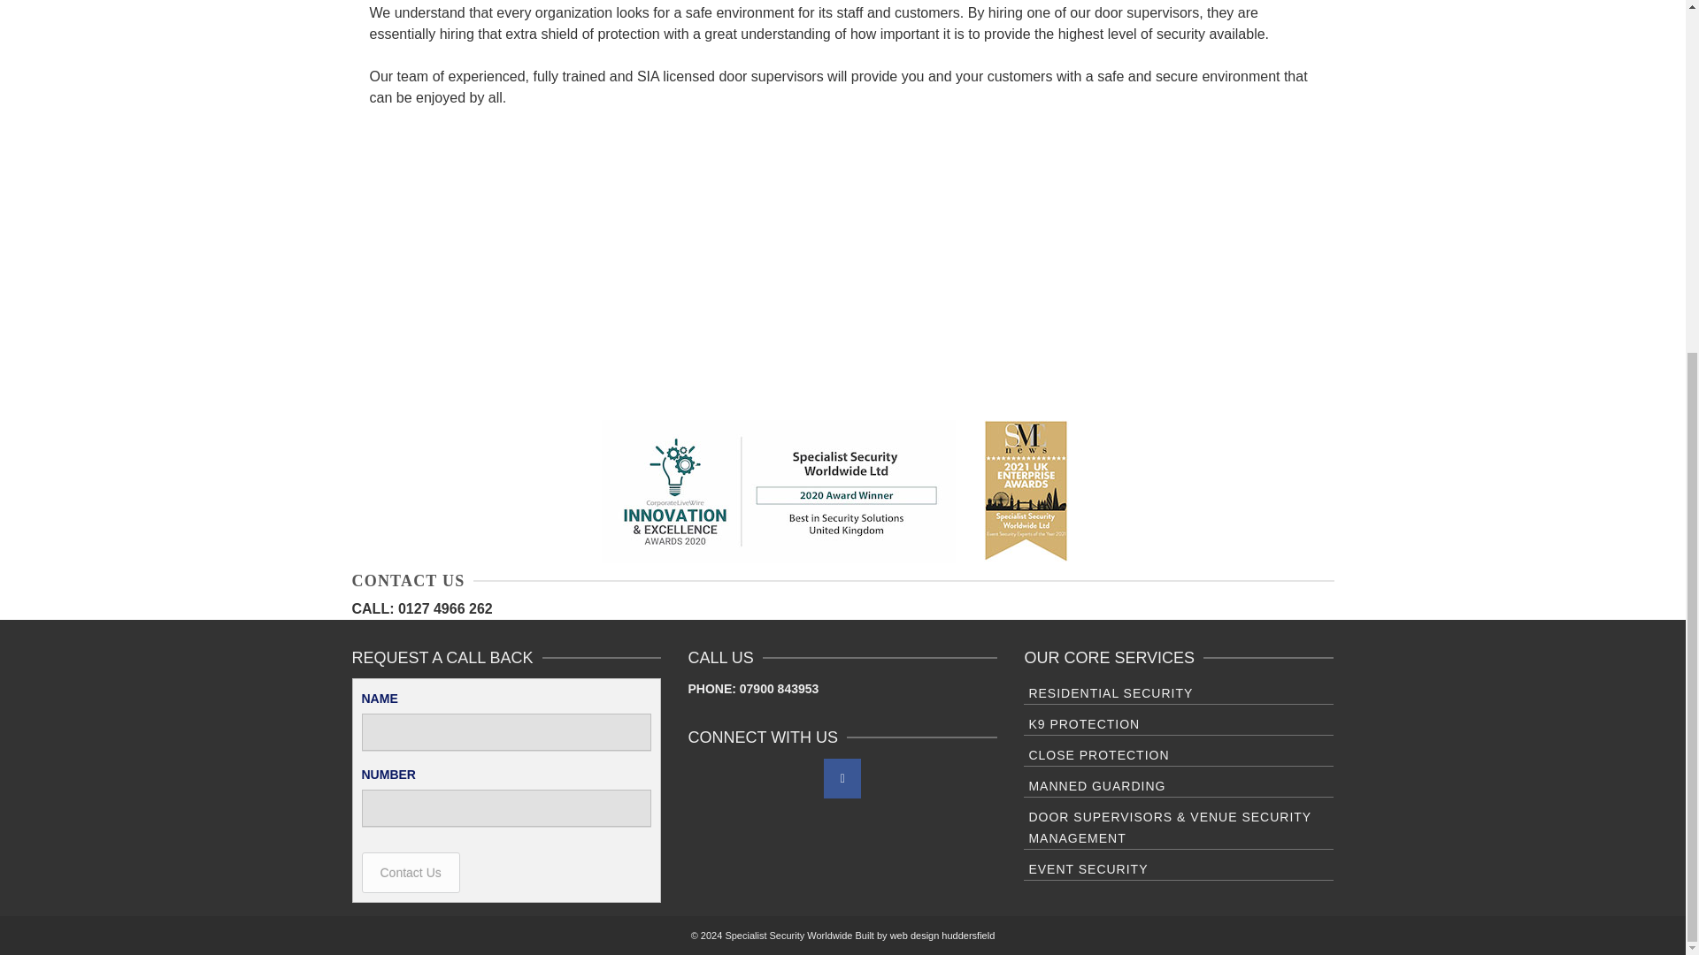 The width and height of the screenshot is (1699, 955). What do you see at coordinates (842, 778) in the screenshot?
I see `Specialist Security Worldwide on Facebook` at bounding box center [842, 778].